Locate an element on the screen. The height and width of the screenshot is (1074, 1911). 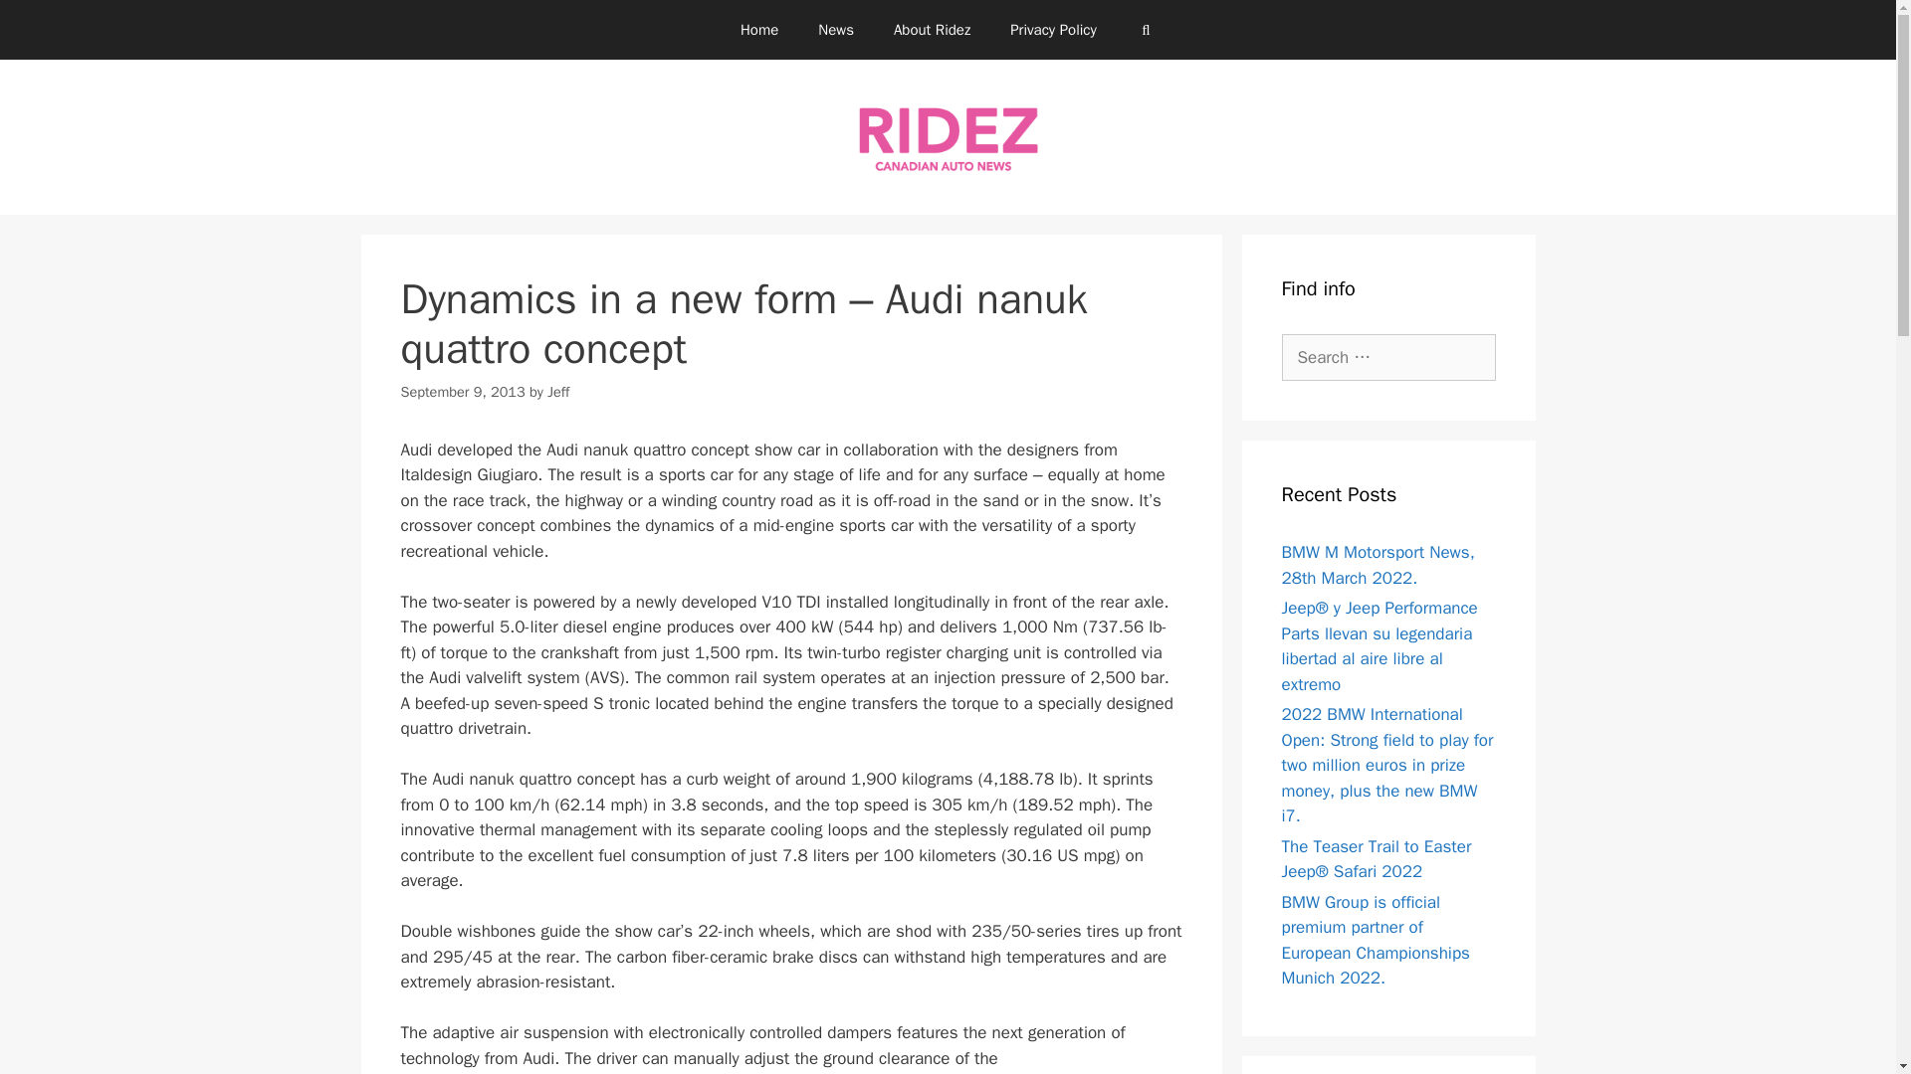
Search for: is located at coordinates (1389, 358).